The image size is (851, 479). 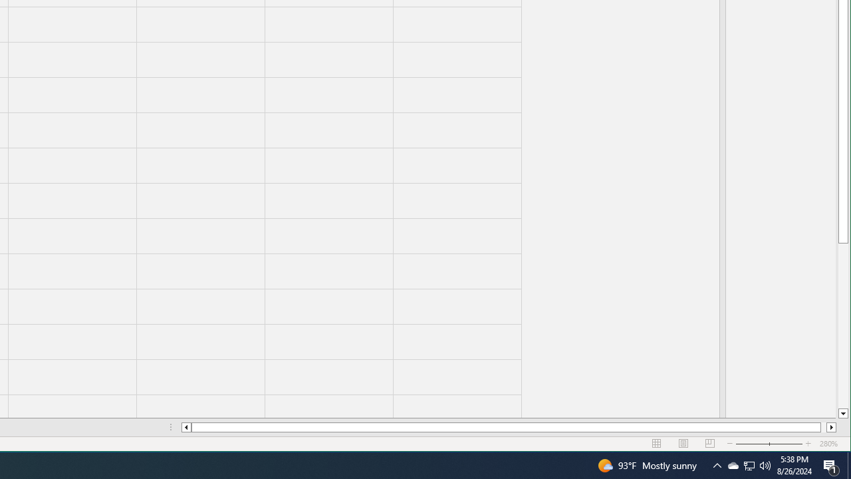 I want to click on Action Center, 1 new notification, so click(x=733, y=466).